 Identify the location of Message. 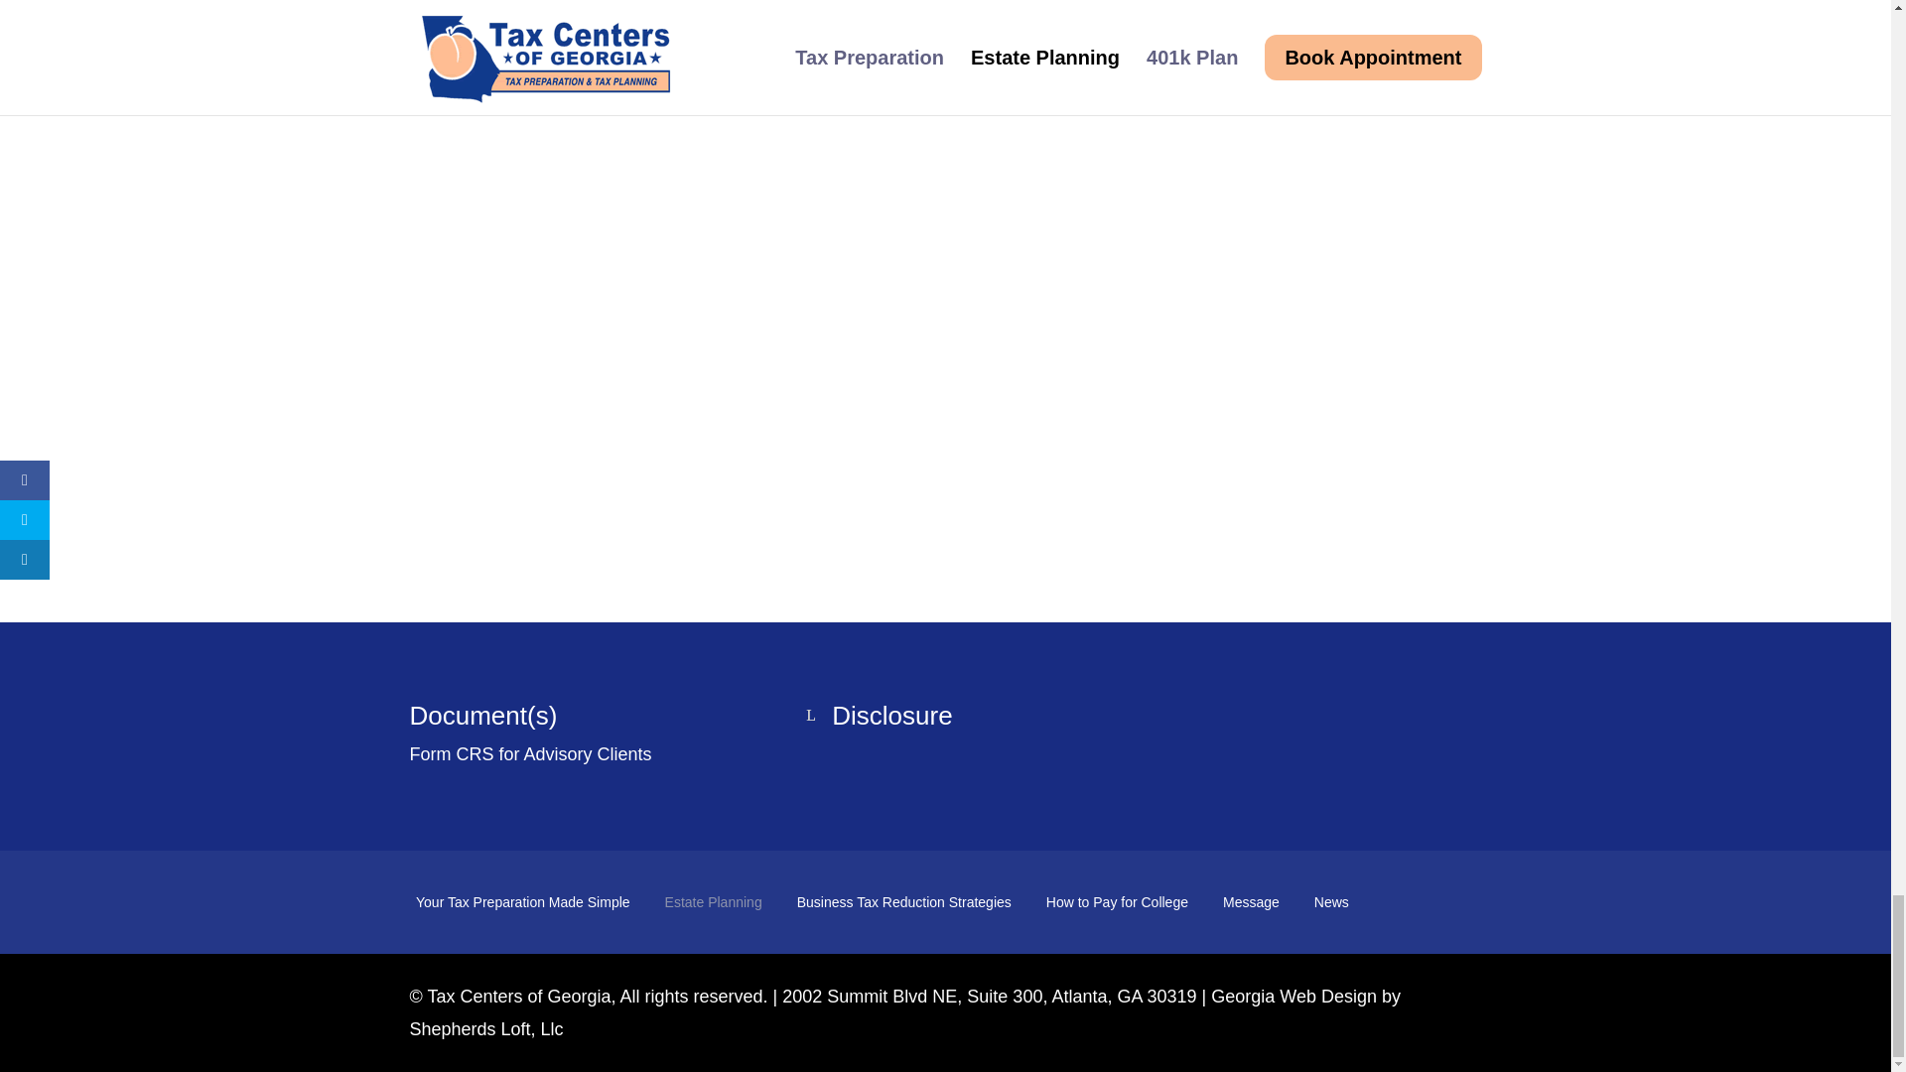
(1251, 905).